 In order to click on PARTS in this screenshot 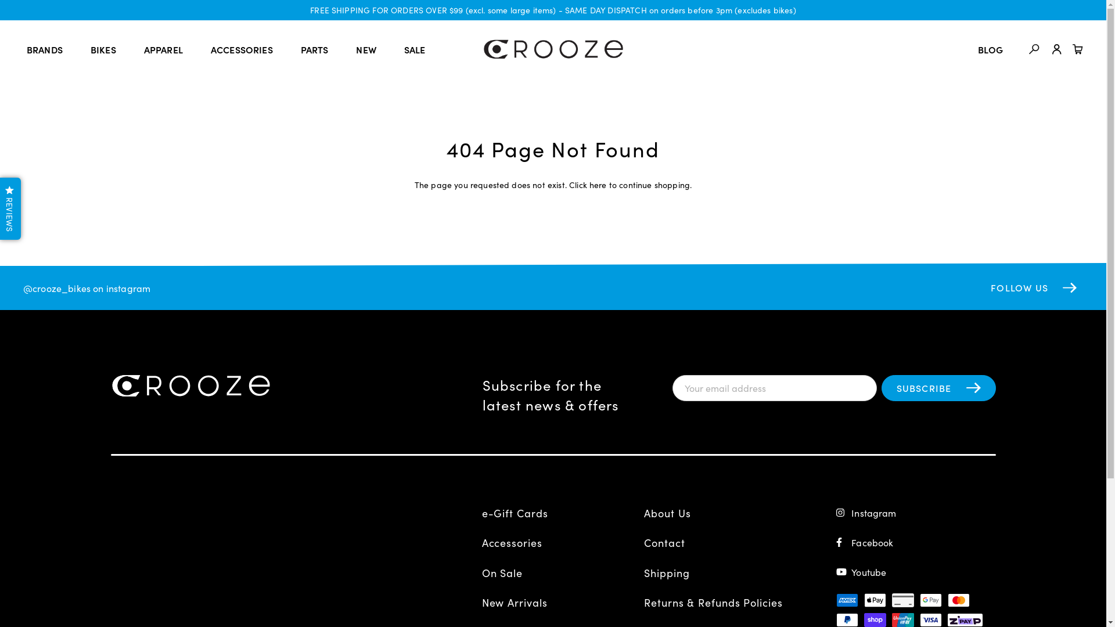, I will do `click(315, 49)`.